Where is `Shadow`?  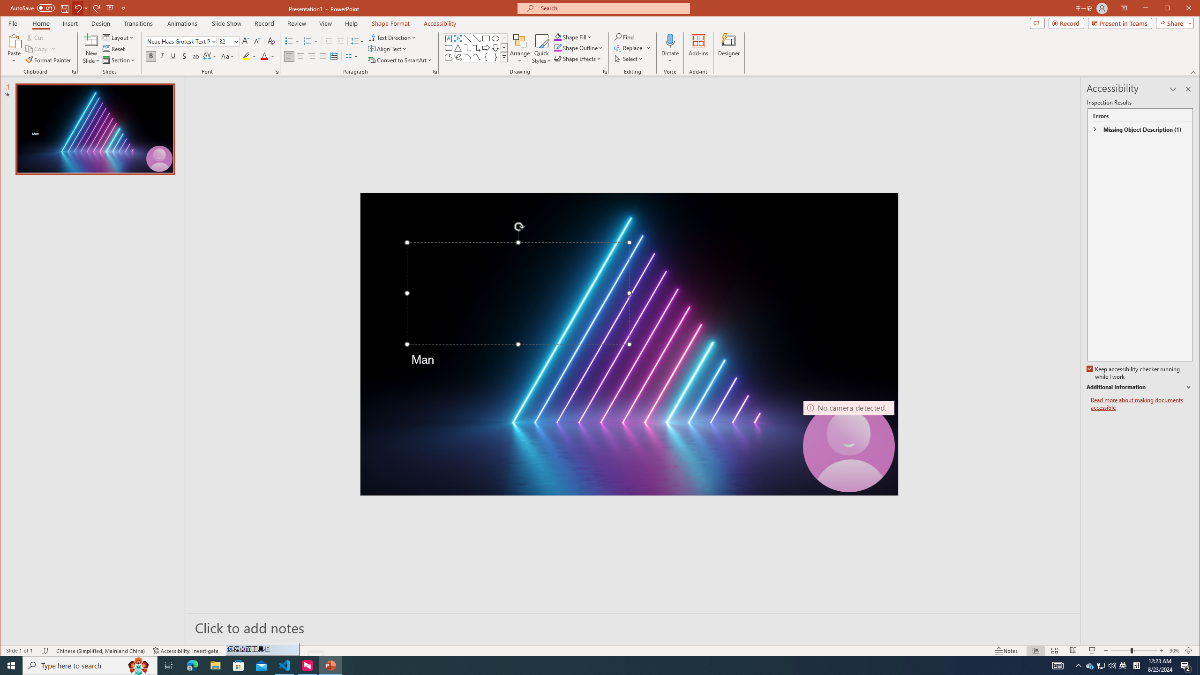 Shadow is located at coordinates (185, 56).